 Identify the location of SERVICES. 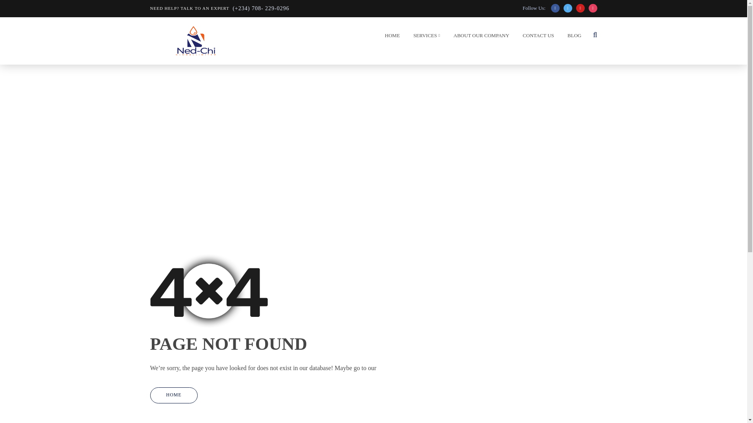
(424, 37).